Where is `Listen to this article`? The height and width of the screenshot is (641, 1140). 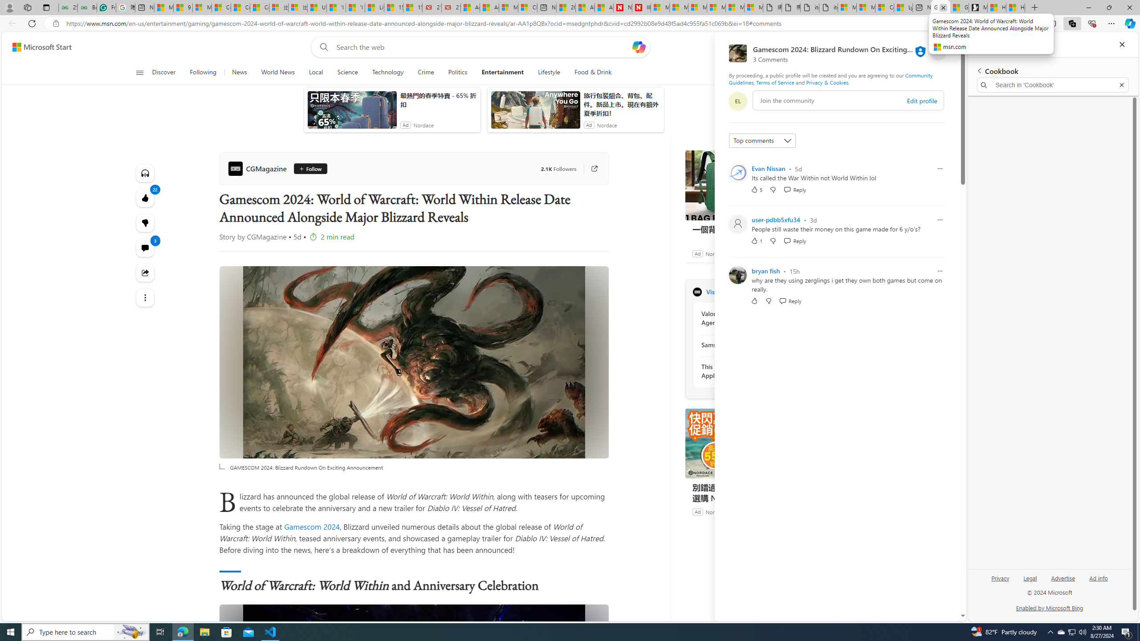
Listen to this article is located at coordinates (144, 173).